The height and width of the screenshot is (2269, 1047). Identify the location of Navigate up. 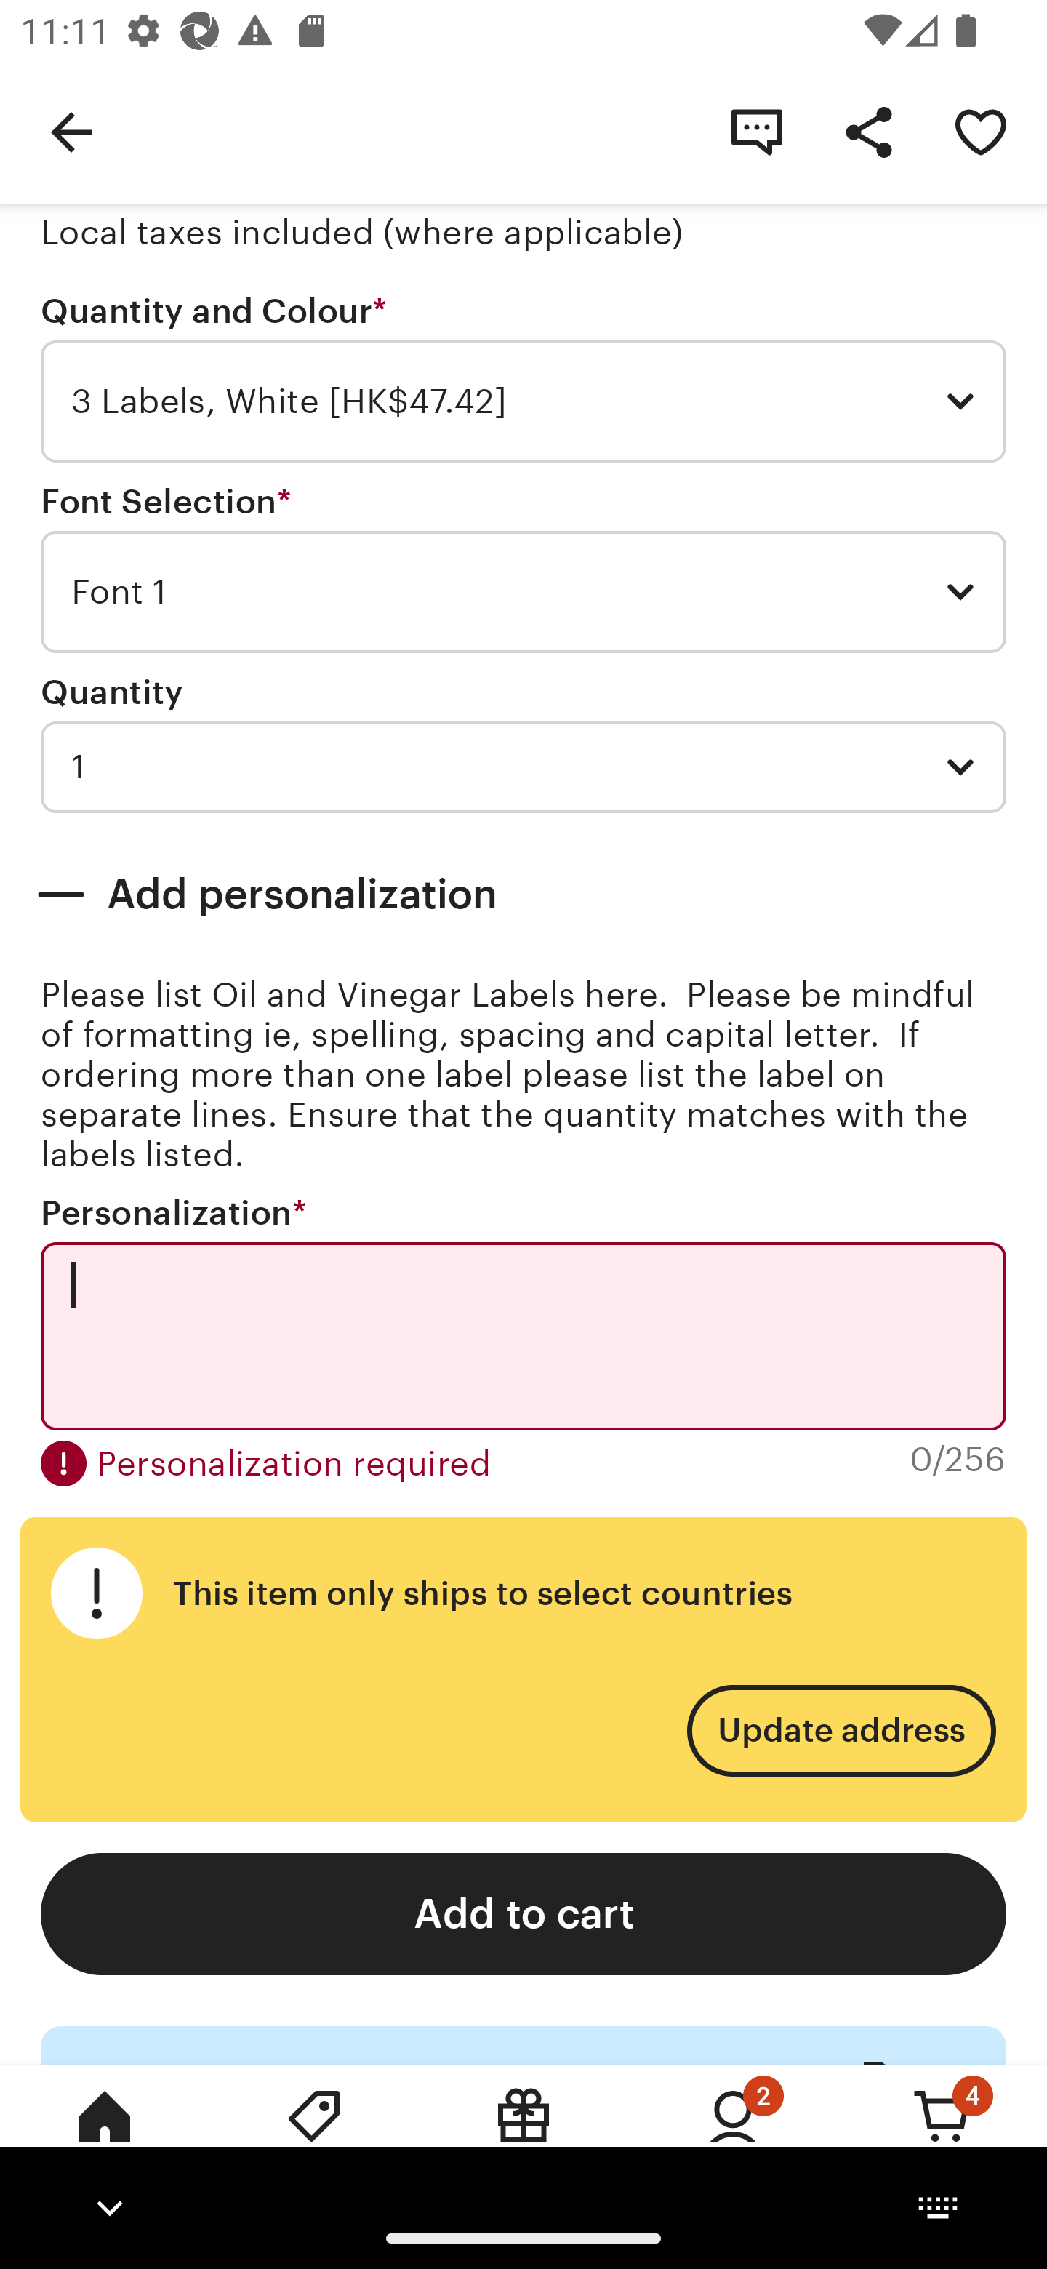
(71, 131).